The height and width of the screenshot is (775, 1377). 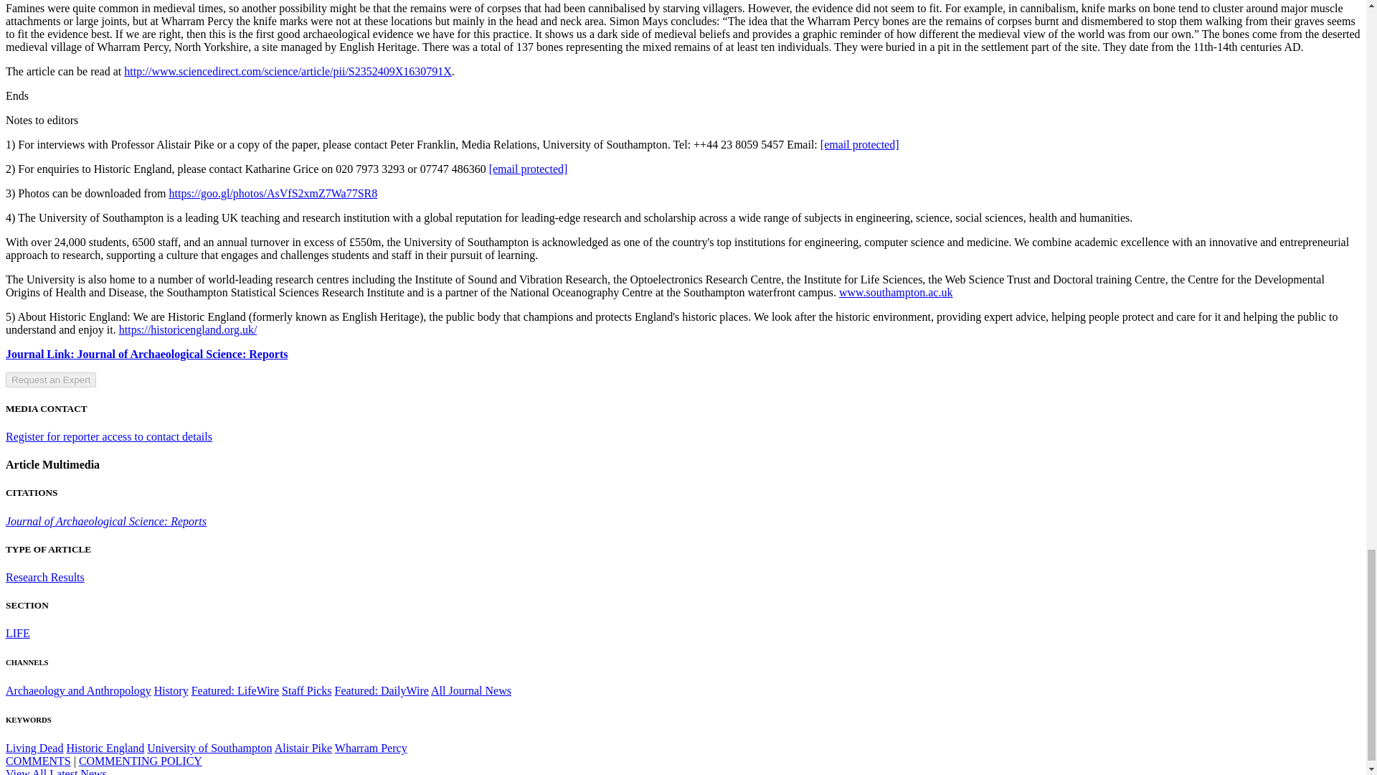 What do you see at coordinates (235, 690) in the screenshot?
I see `Show all articles in this channel` at bounding box center [235, 690].